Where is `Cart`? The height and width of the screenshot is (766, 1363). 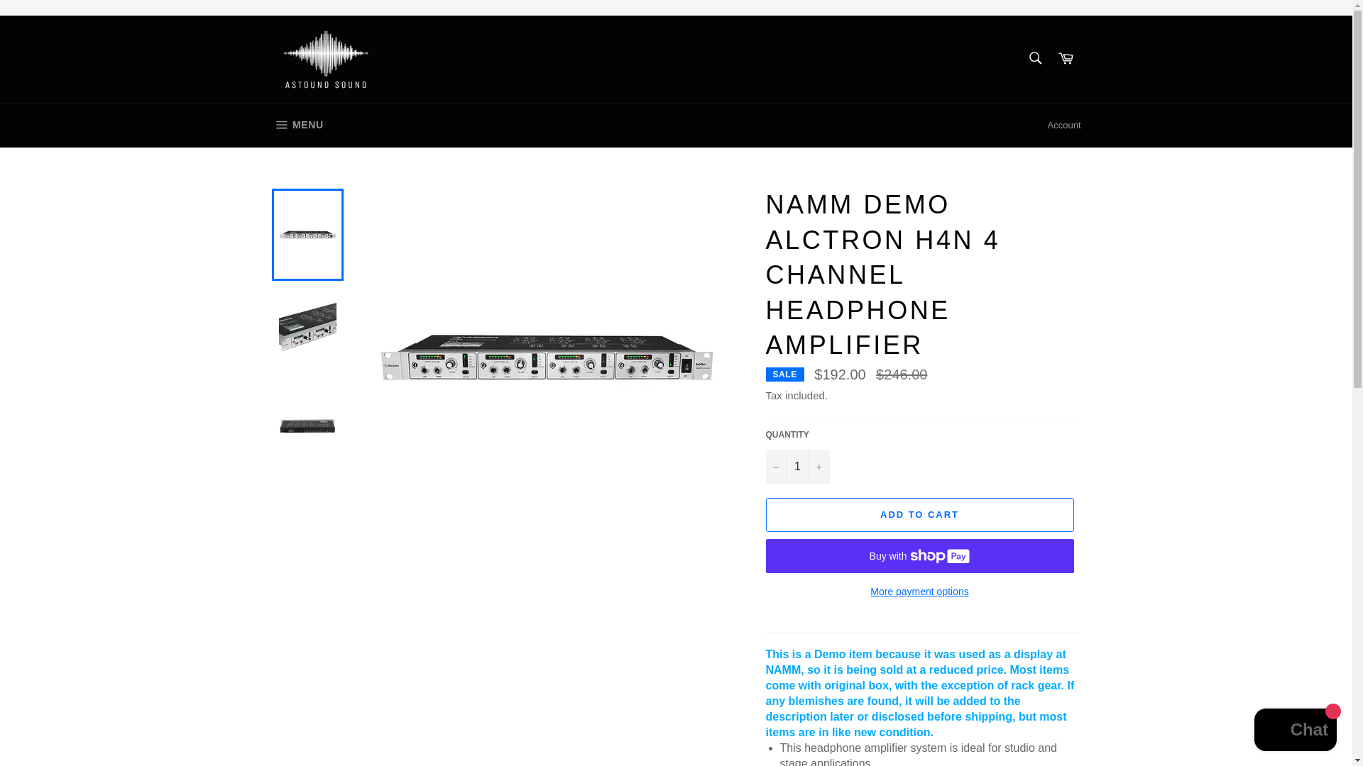
Cart is located at coordinates (1066, 58).